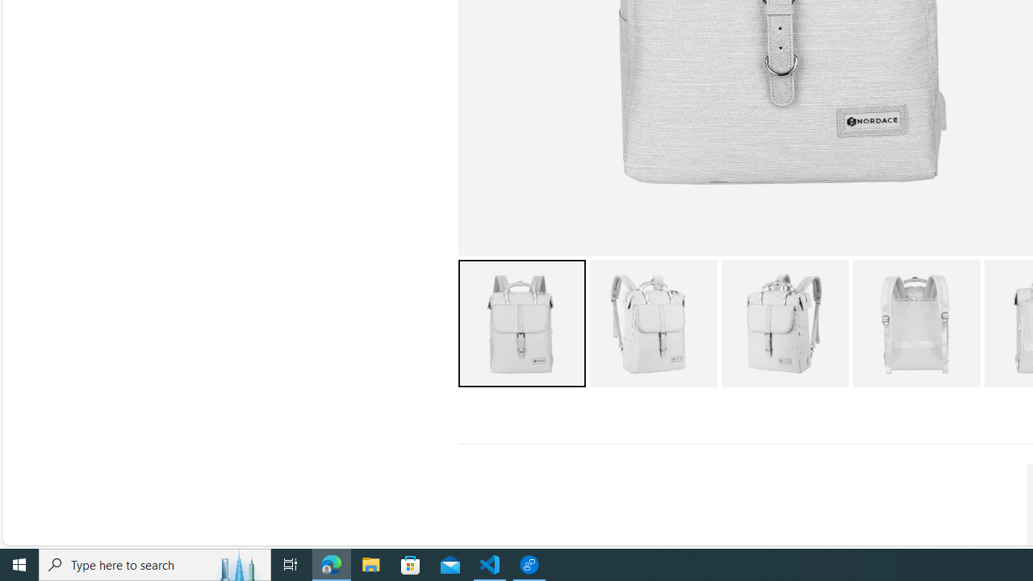 The width and height of the screenshot is (1033, 581). I want to click on Nordace Comino Totepack, so click(916, 323).